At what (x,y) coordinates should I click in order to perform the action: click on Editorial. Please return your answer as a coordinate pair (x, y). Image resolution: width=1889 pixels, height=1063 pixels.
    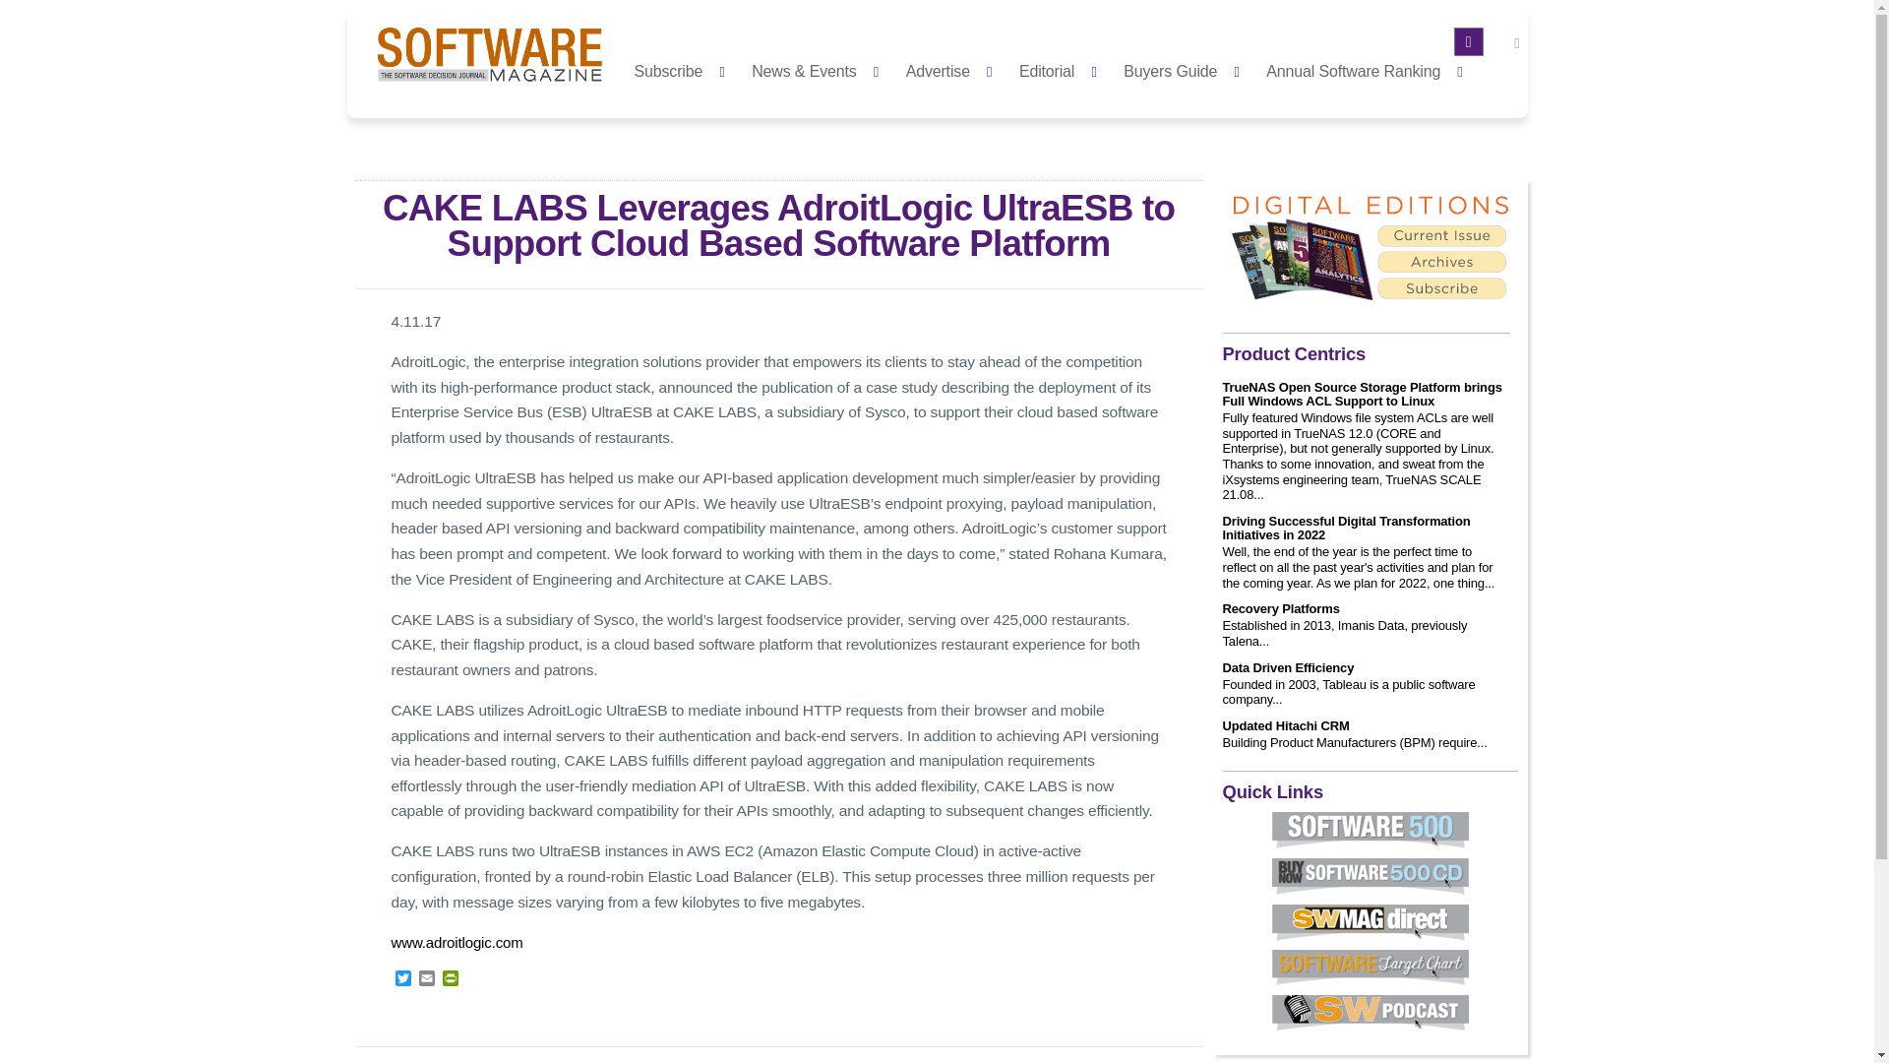
    Looking at the image, I should click on (1063, 69).